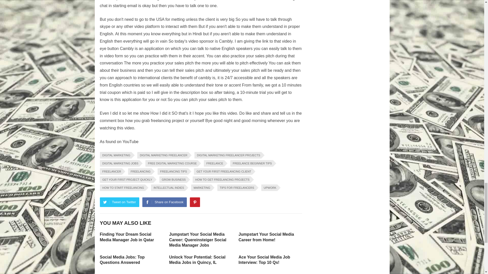 The image size is (488, 274). Describe the element at coordinates (140, 172) in the screenshot. I see `FREELANCING` at that location.